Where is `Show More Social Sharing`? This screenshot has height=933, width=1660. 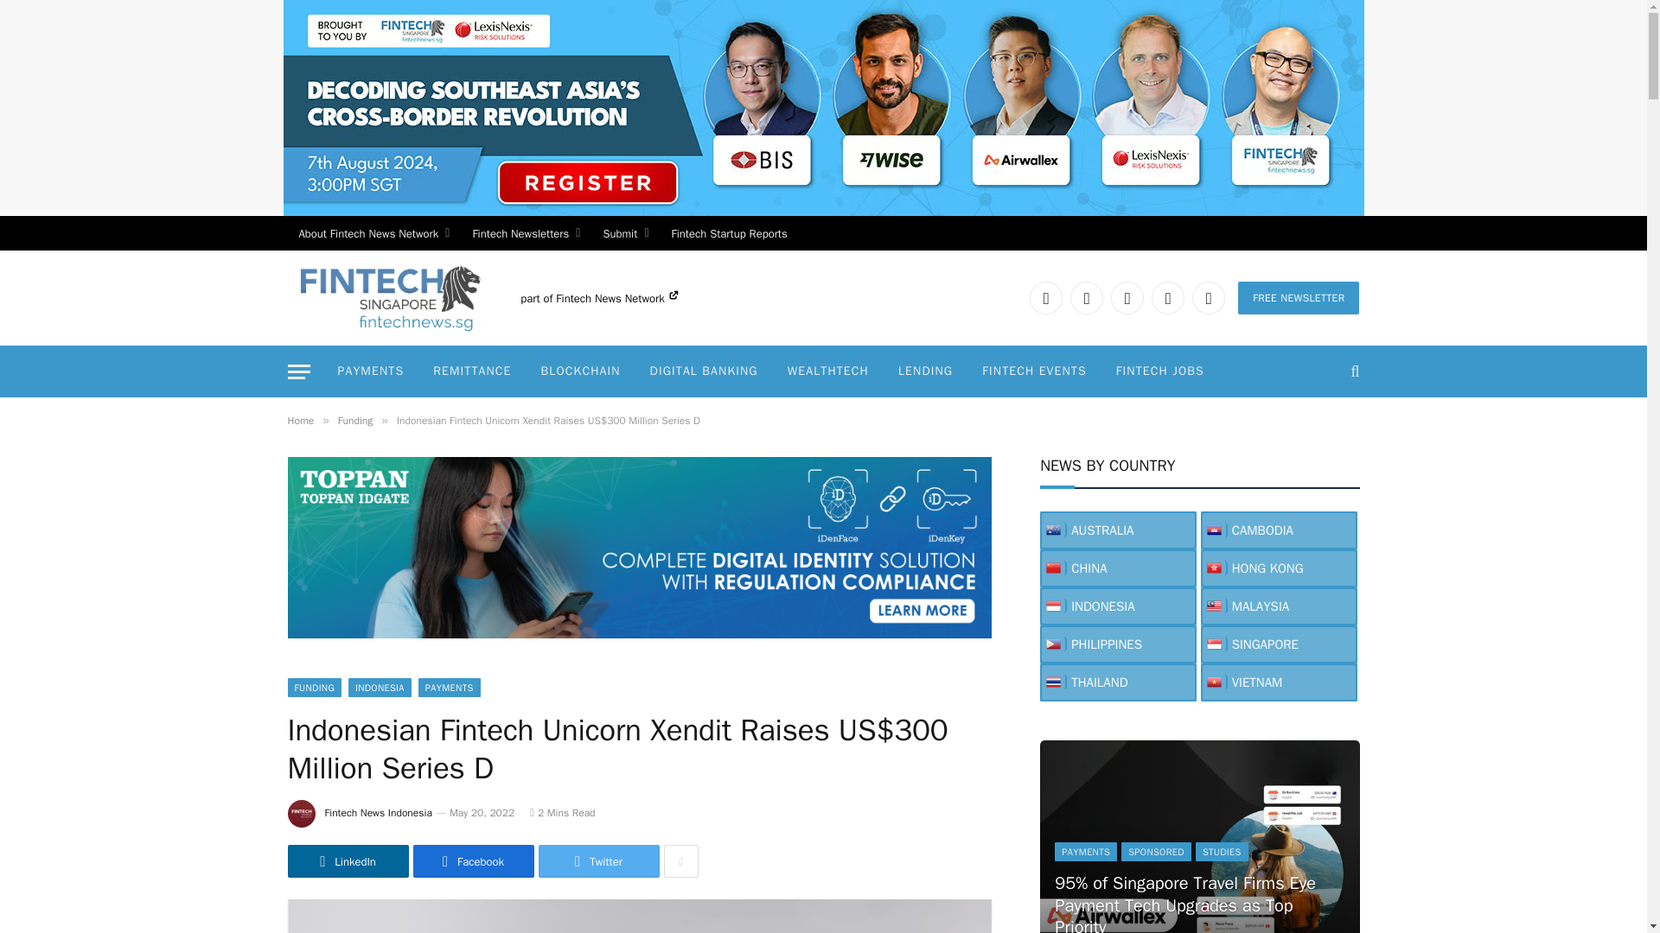
Show More Social Sharing is located at coordinates (681, 861).